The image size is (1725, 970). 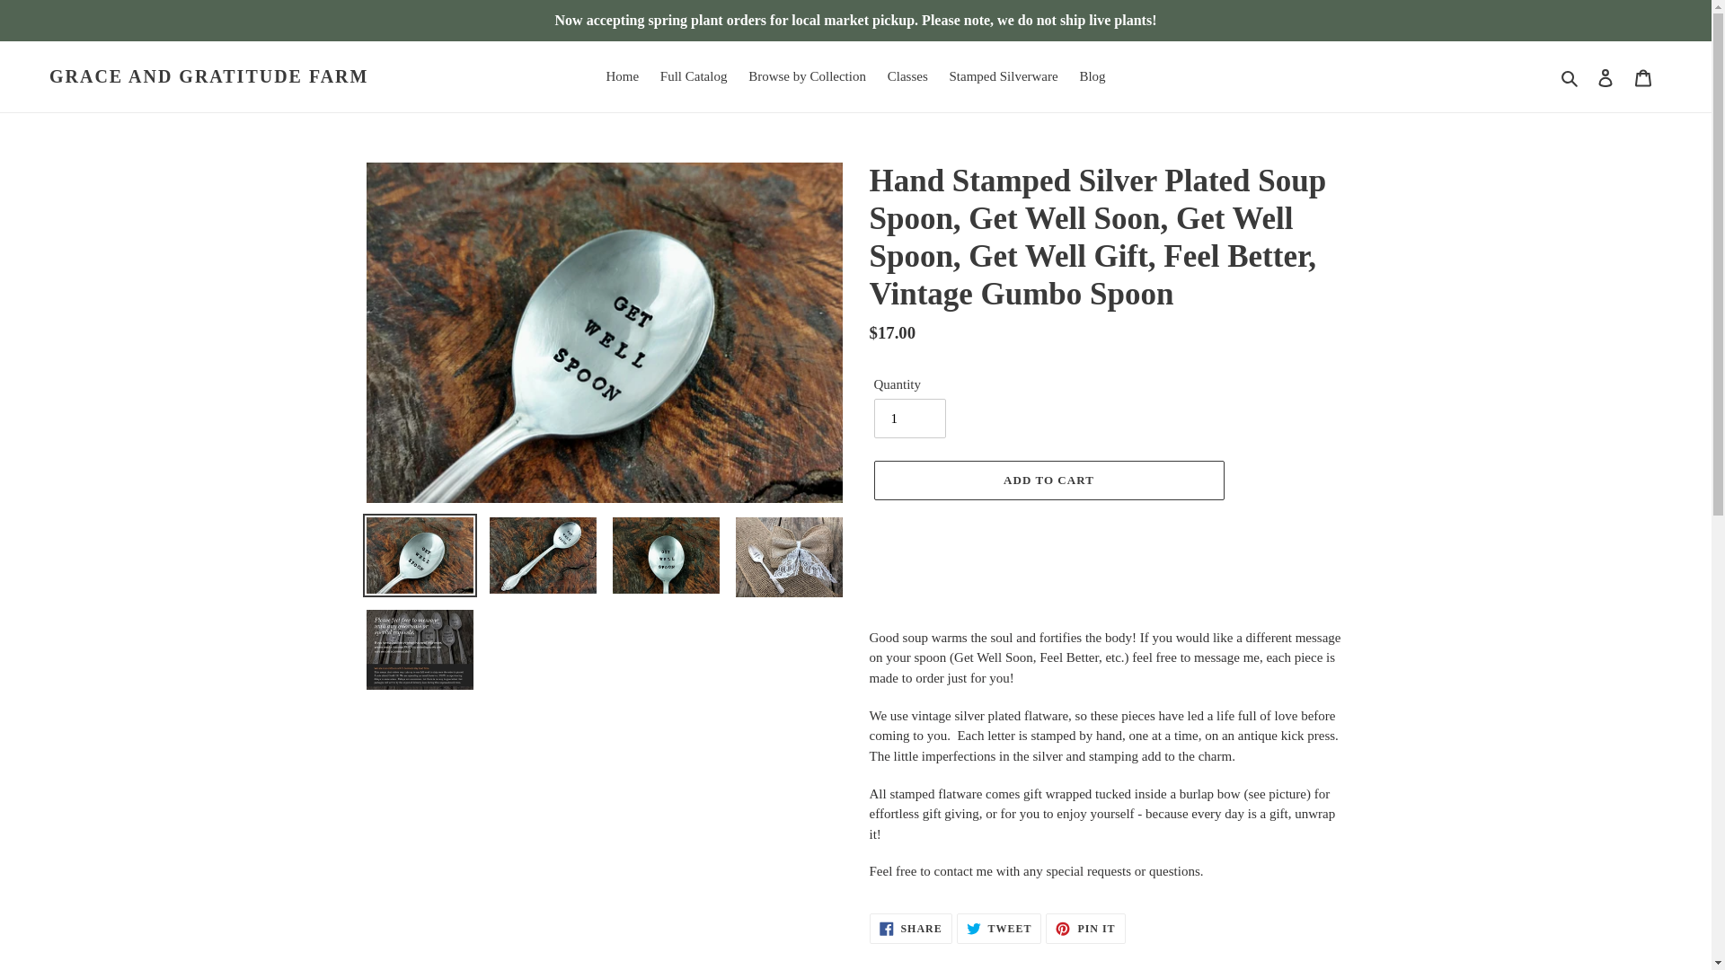 I want to click on Cart, so click(x=1048, y=481).